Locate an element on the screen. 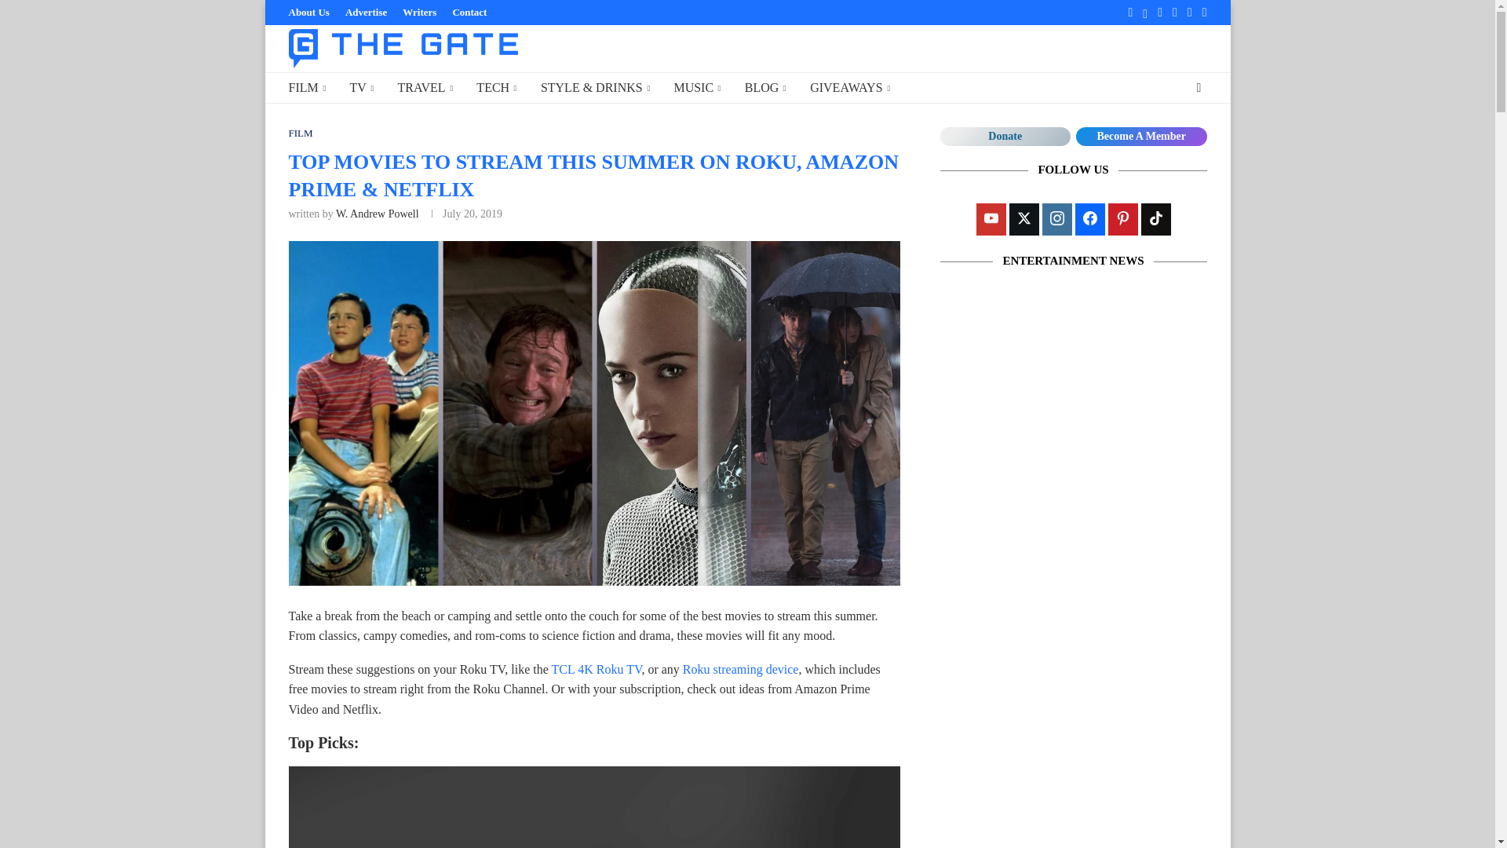  TRAVEL is located at coordinates (425, 88).